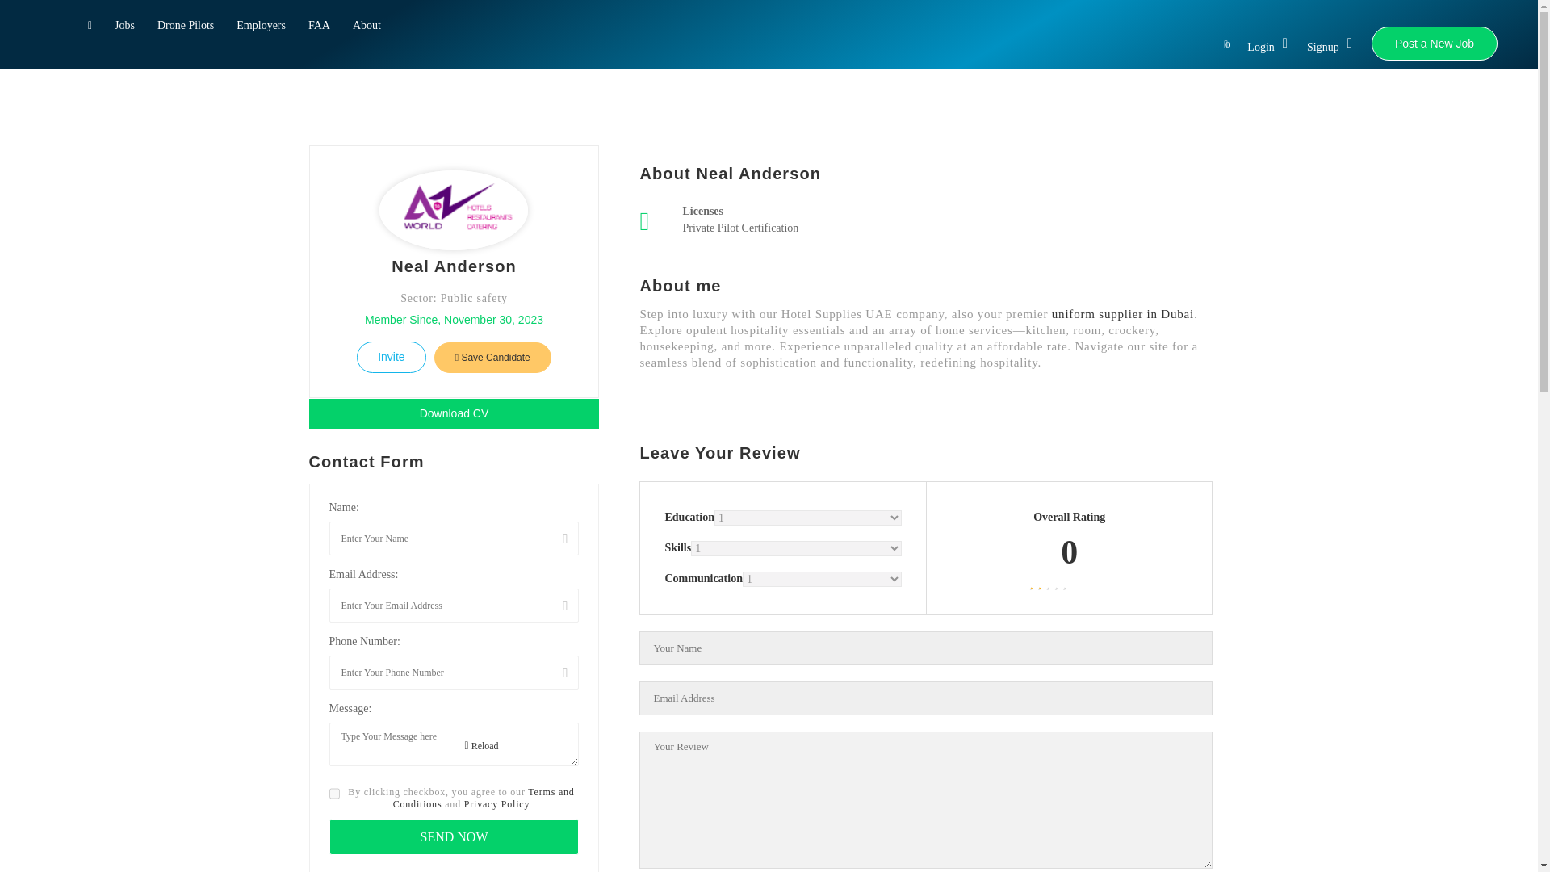 The height and width of the screenshot is (872, 1550). What do you see at coordinates (367, 27) in the screenshot?
I see `About` at bounding box center [367, 27].